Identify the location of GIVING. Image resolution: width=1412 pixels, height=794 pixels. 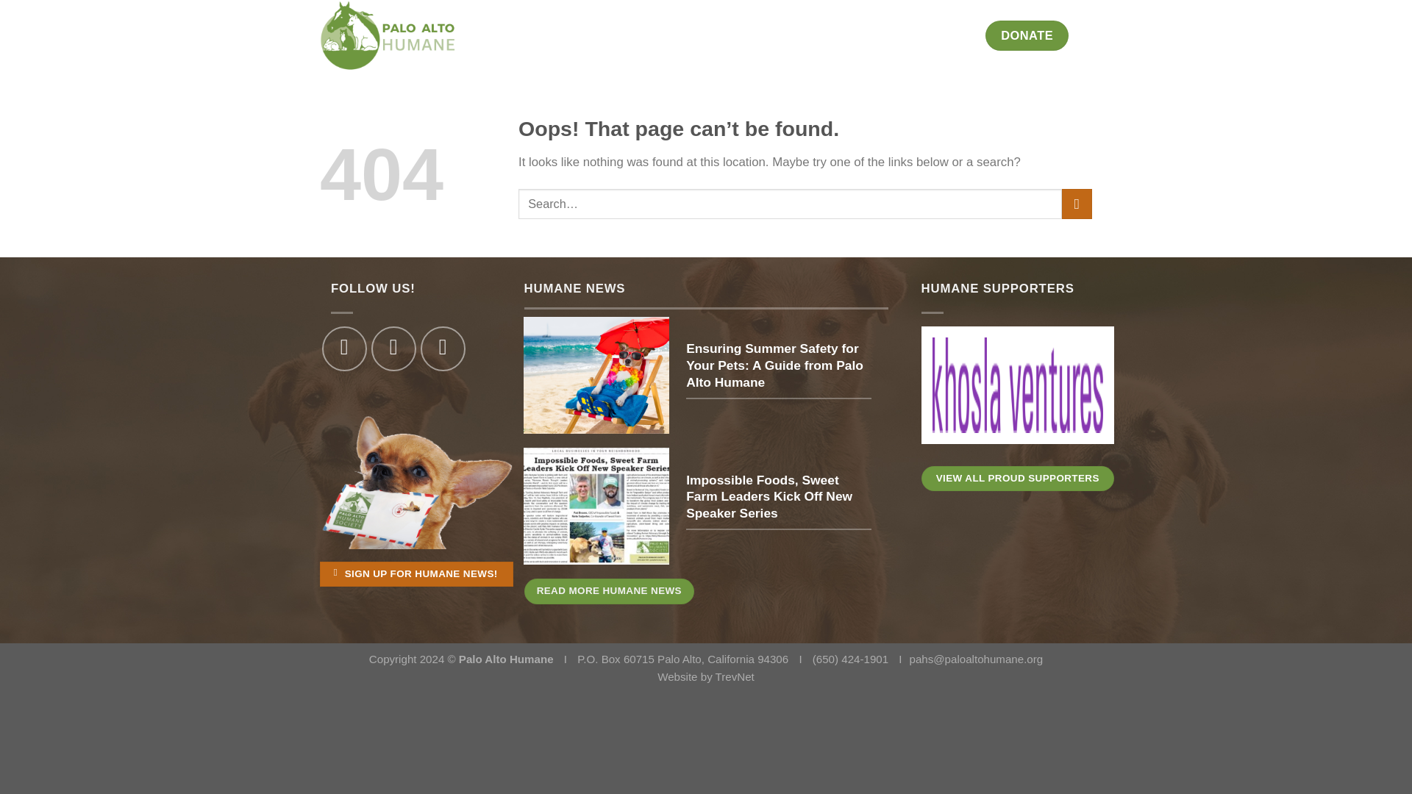
(952, 35).